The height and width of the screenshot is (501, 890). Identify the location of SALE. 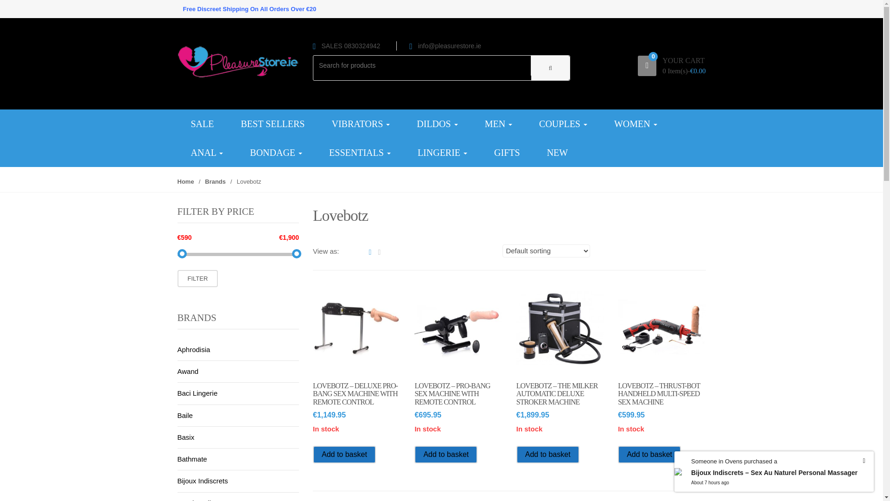
(202, 124).